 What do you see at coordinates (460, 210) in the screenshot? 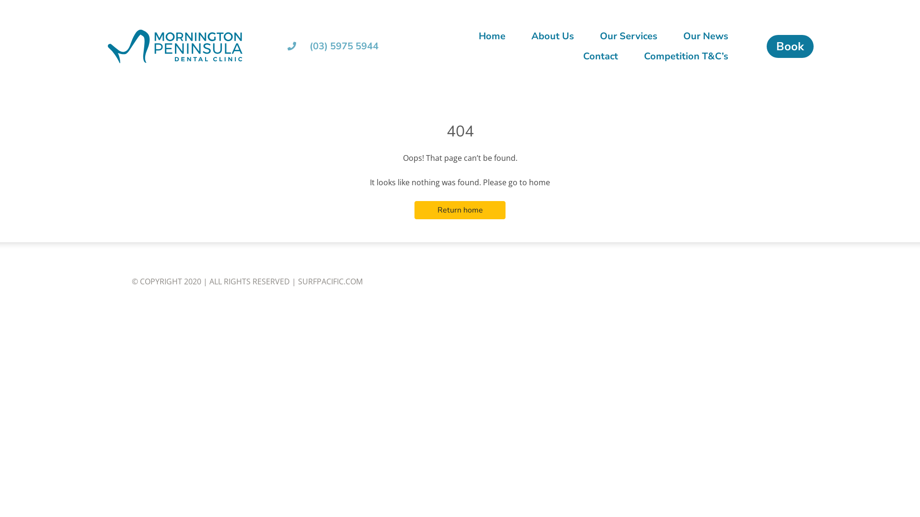
I see `Return home` at bounding box center [460, 210].